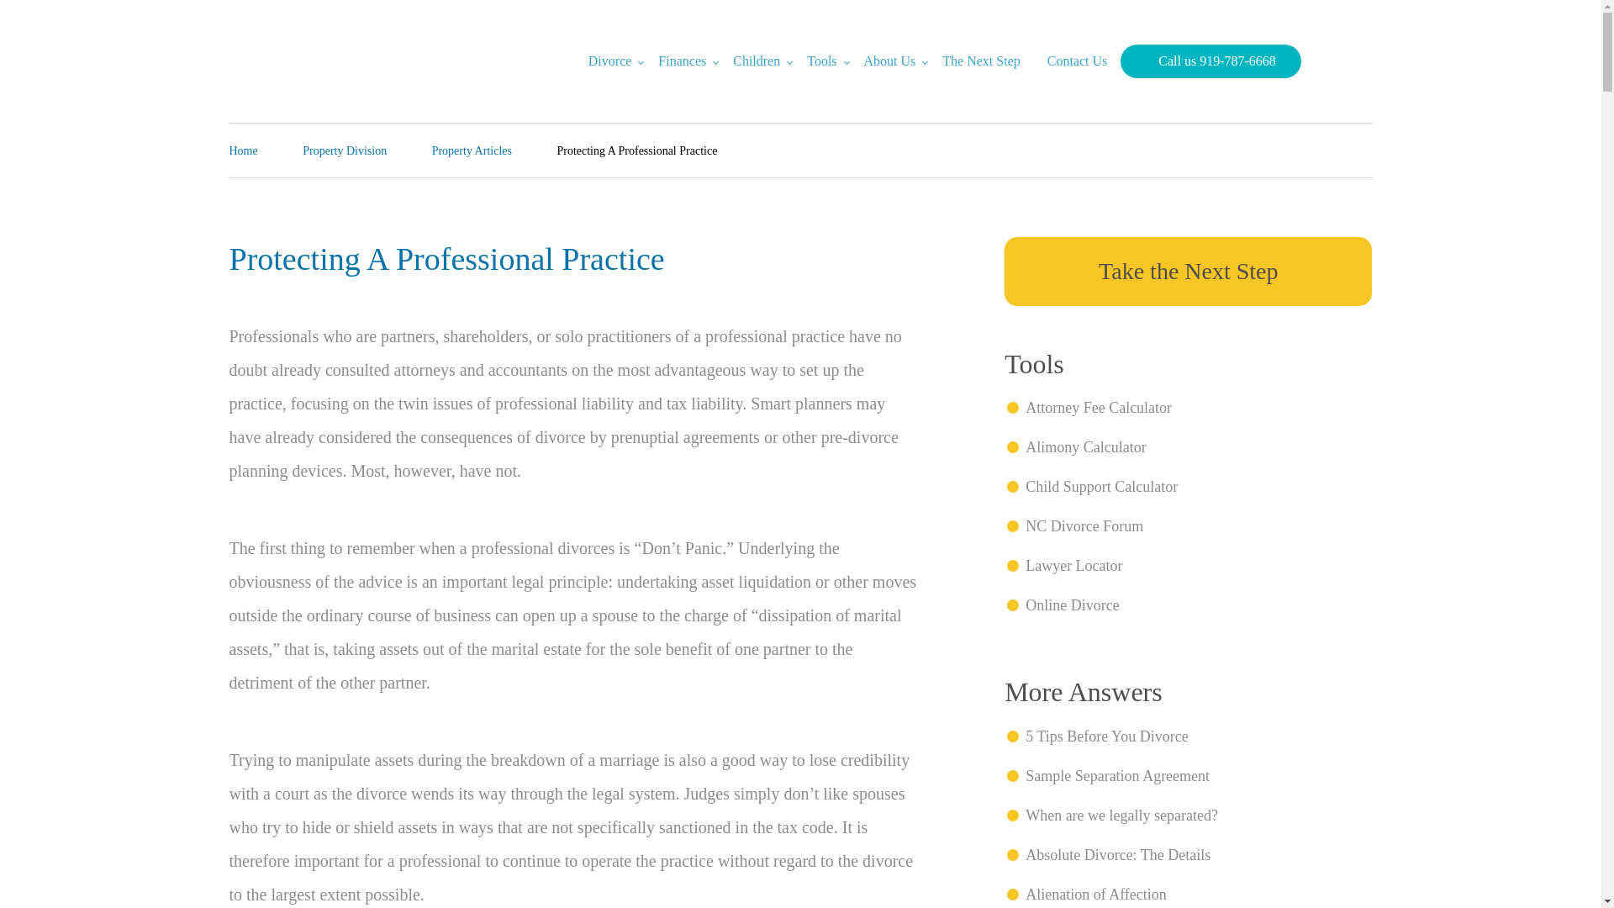  I want to click on Children, so click(757, 61).